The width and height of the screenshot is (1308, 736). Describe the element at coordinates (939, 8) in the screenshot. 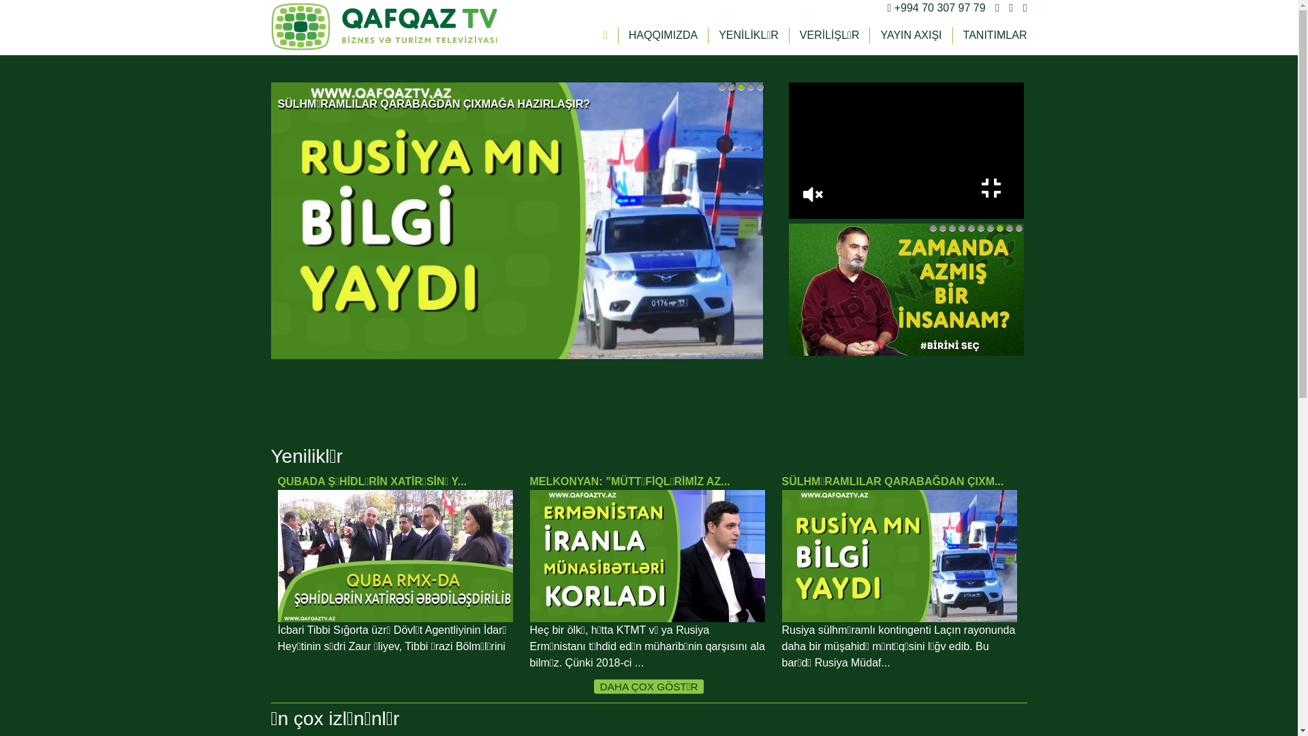

I see `+994 70 307 97 79` at that location.